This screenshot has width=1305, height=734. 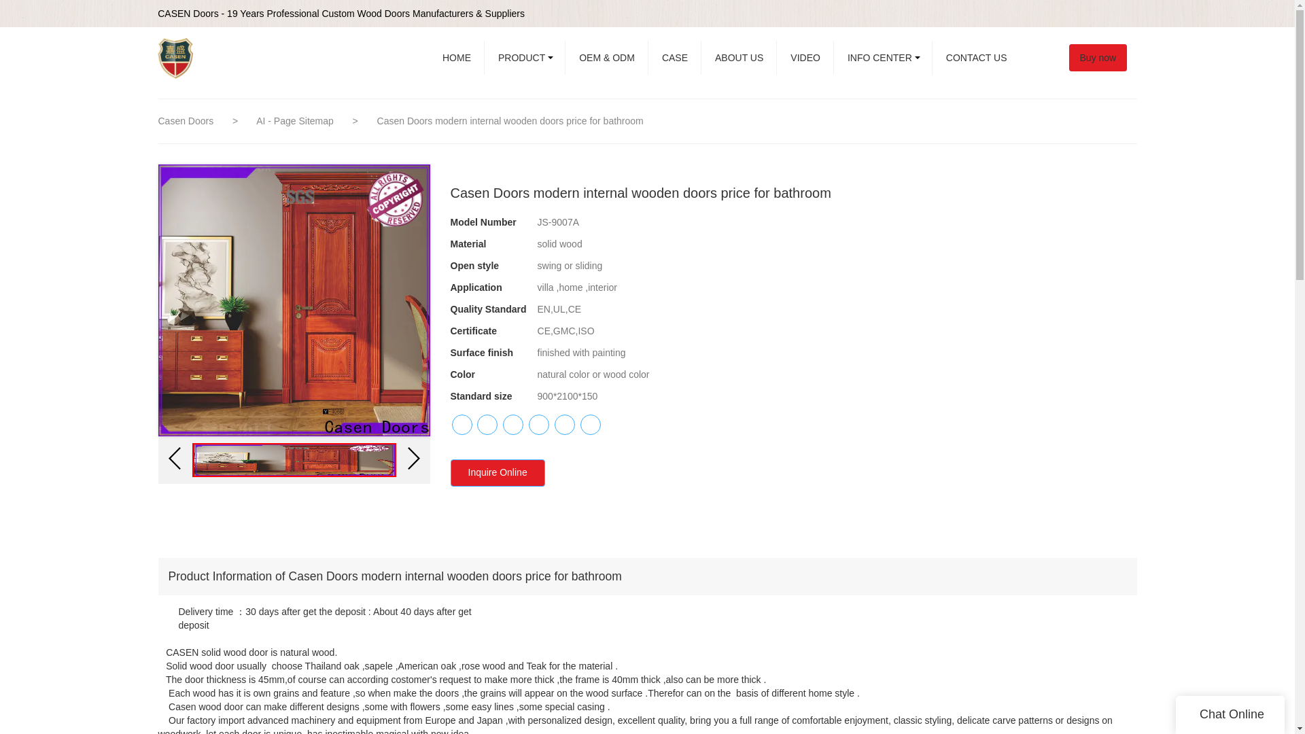 I want to click on Casen Doors, so click(x=186, y=120).